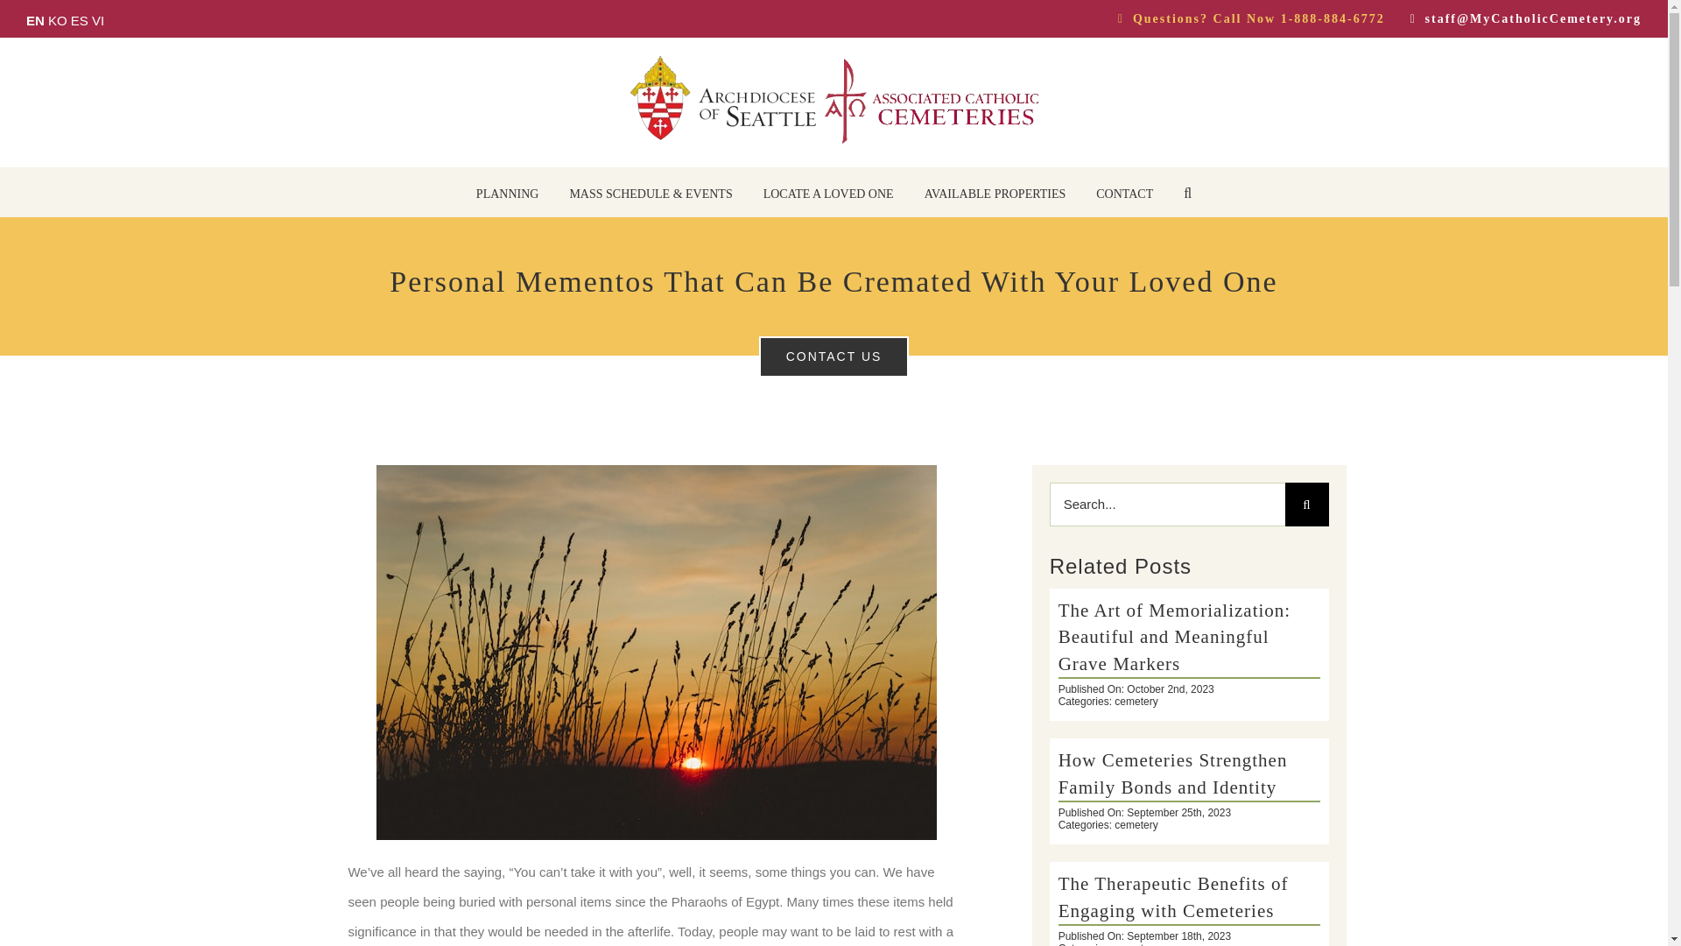  I want to click on Spanish, so click(79, 21).